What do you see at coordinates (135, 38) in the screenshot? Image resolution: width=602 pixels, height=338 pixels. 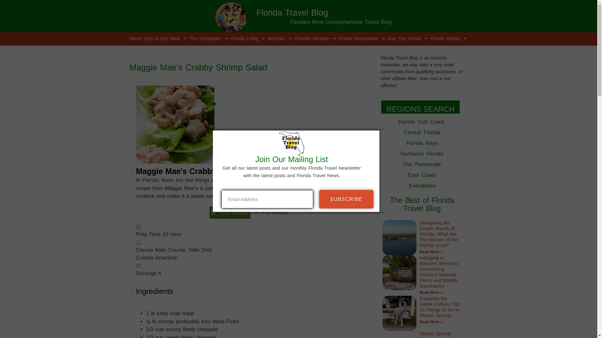 I see `Home` at bounding box center [135, 38].